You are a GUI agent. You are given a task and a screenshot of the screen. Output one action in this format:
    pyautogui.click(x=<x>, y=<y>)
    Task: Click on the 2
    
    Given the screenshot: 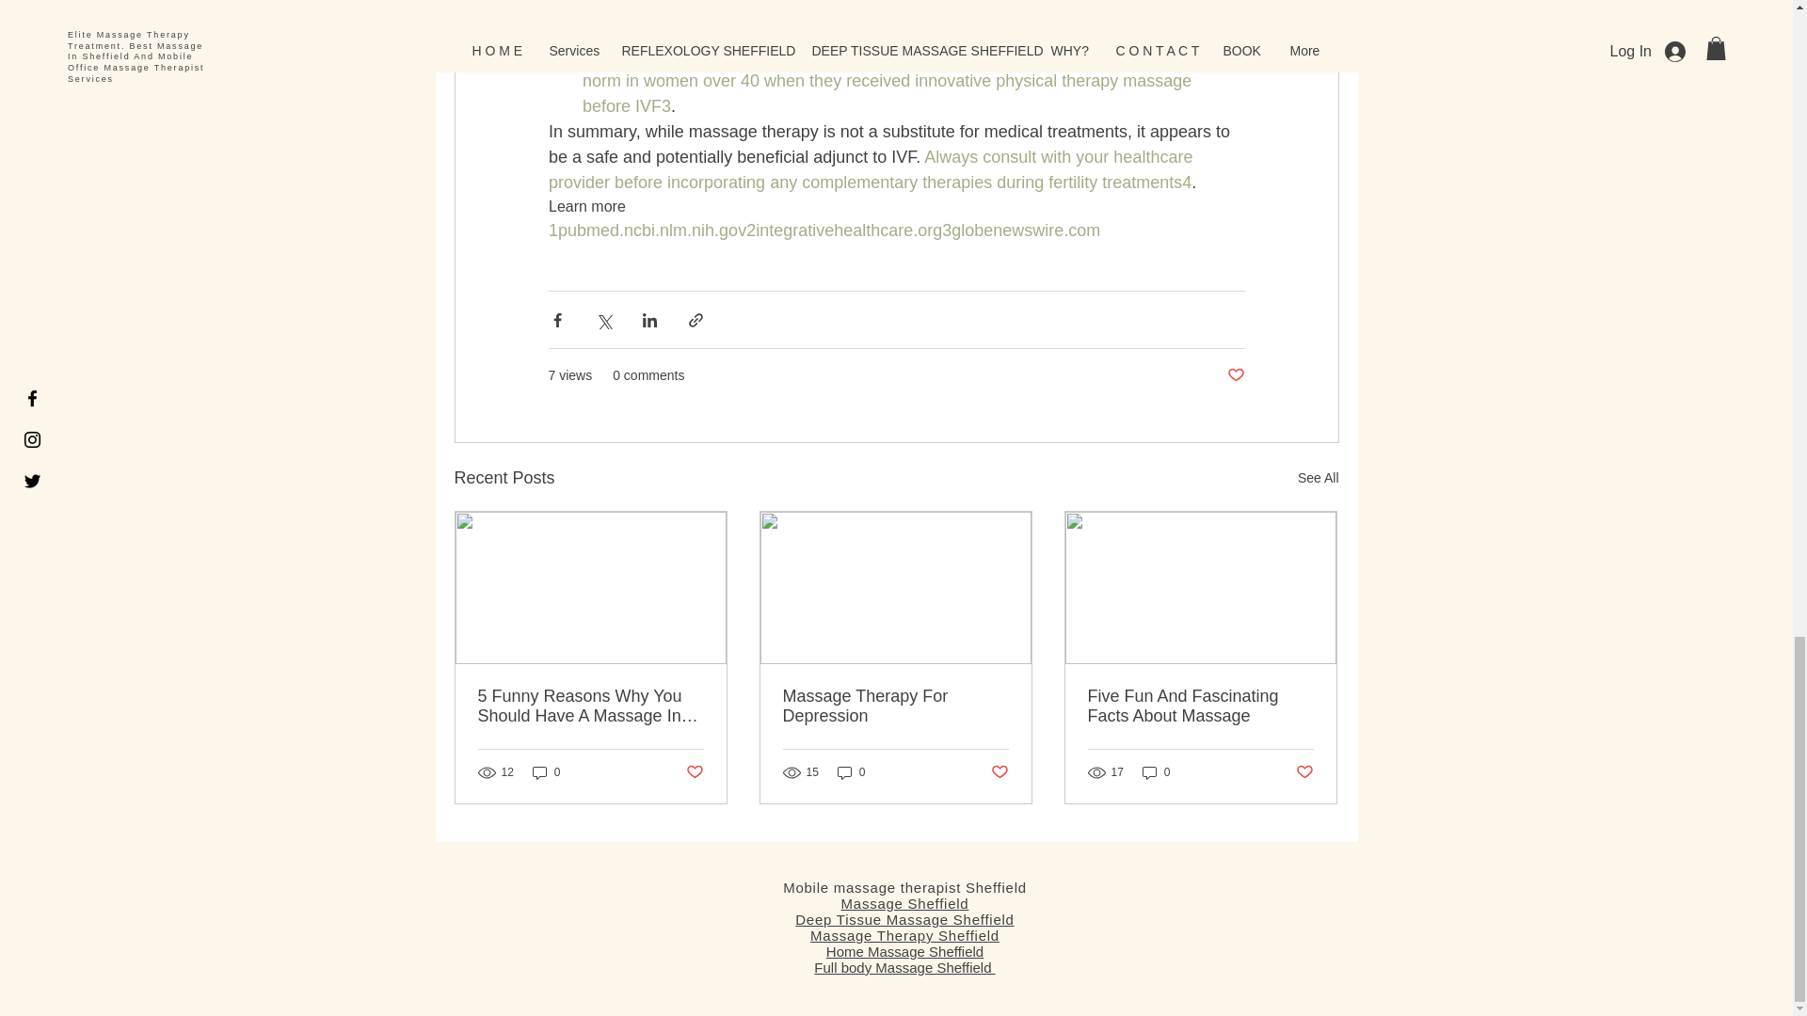 What is the action you would take?
    pyautogui.click(x=877, y=8)
    